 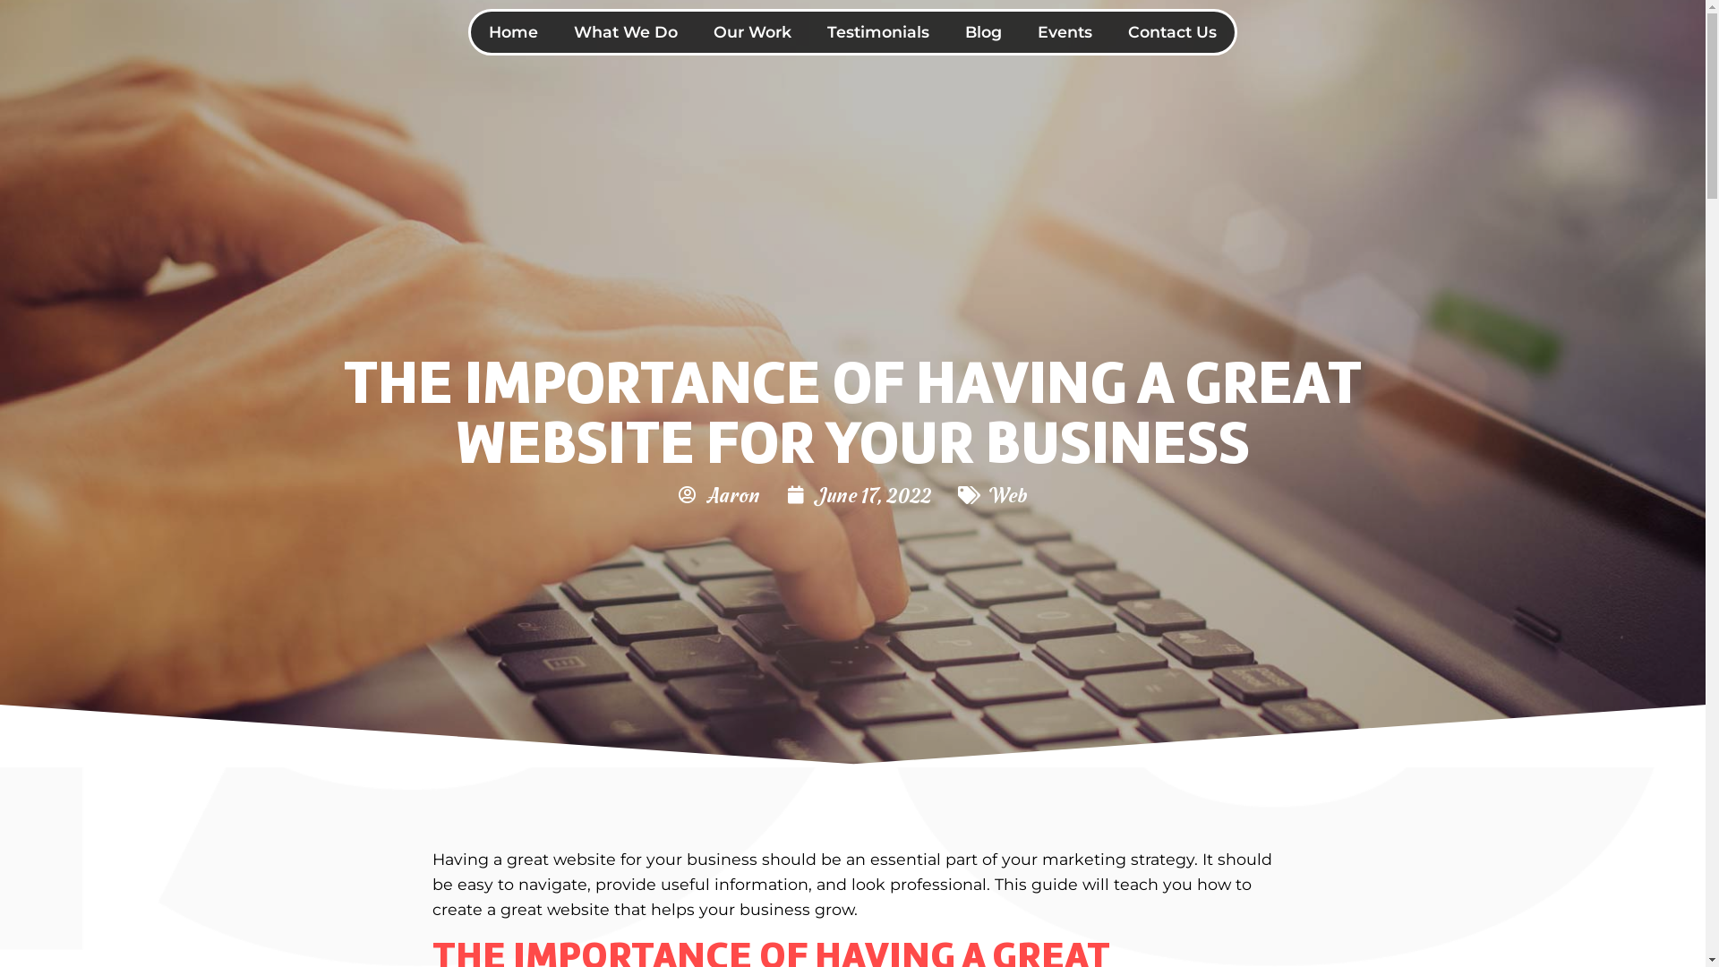 I want to click on Testimonials, so click(x=878, y=32).